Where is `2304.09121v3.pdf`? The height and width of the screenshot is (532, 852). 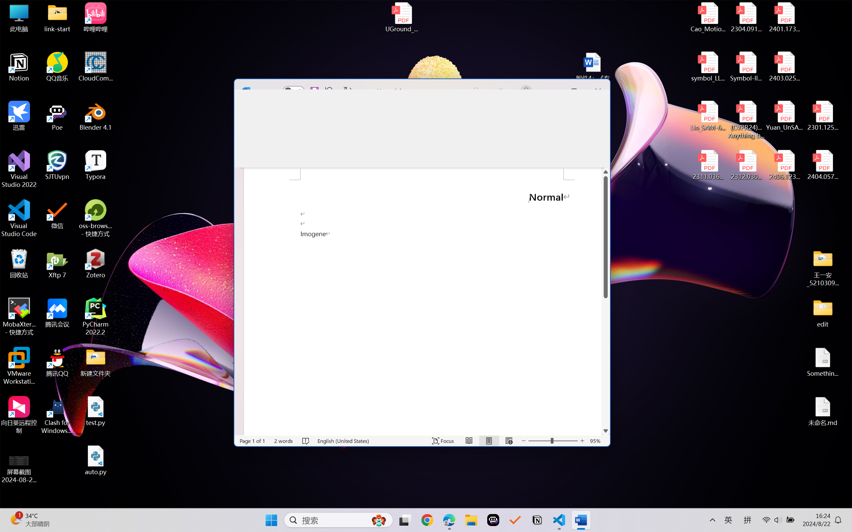
2304.09121v3.pdf is located at coordinates (746, 17).